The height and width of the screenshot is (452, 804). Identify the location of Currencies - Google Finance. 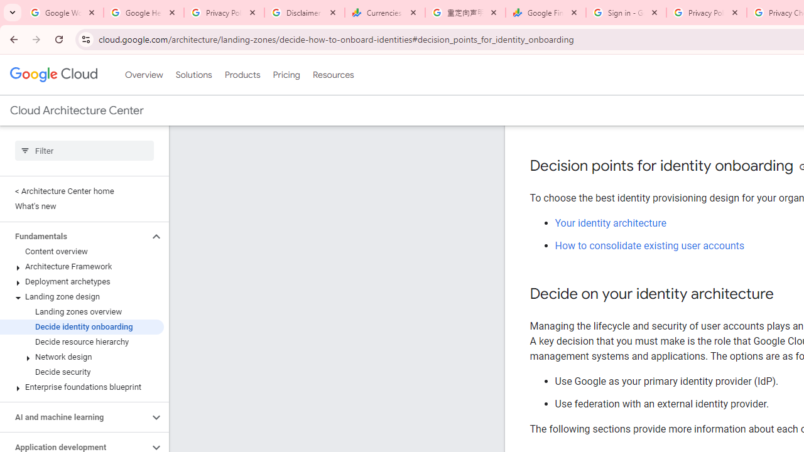
(385, 13).